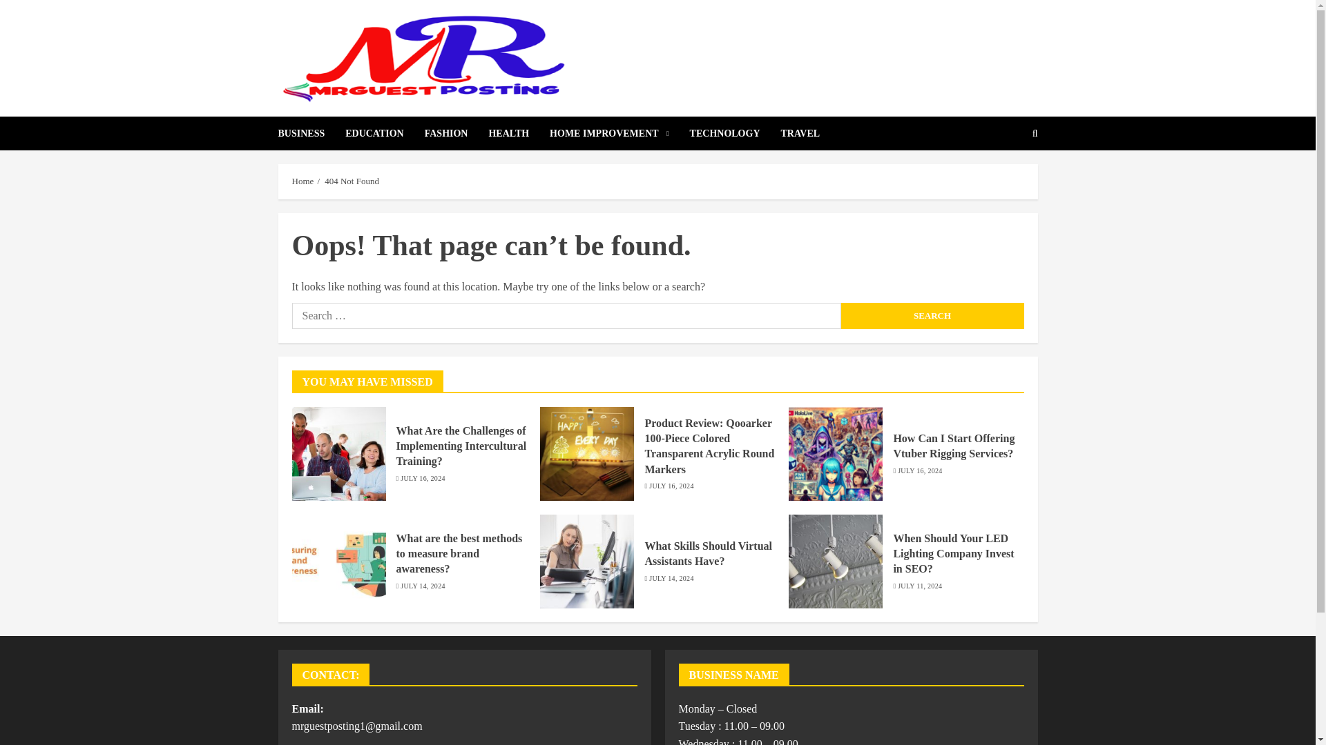  What do you see at coordinates (352, 181) in the screenshot?
I see `404 Not Found` at bounding box center [352, 181].